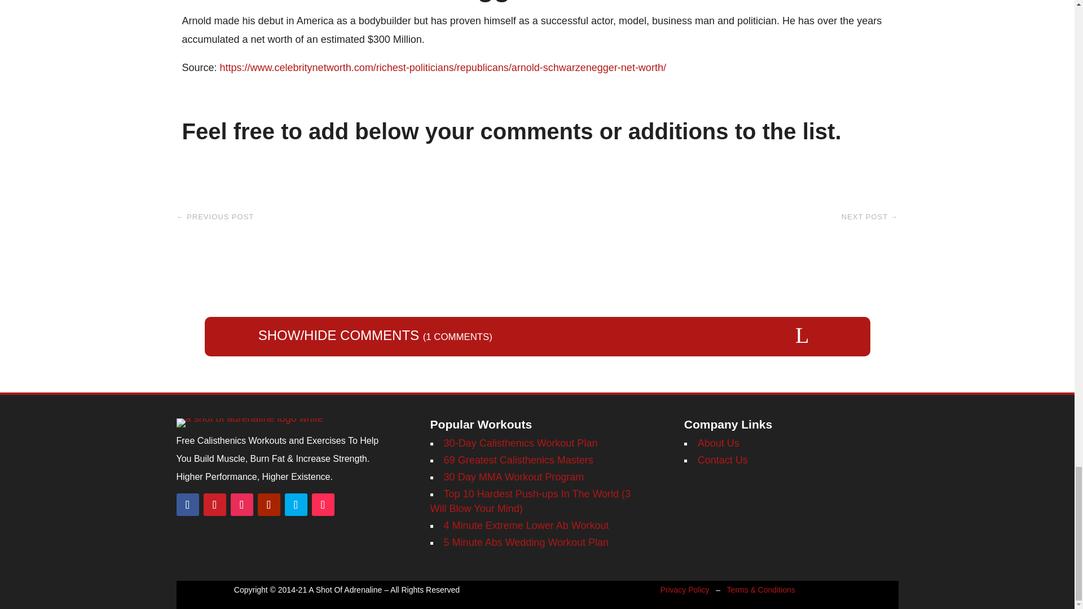 Image resolution: width=1083 pixels, height=609 pixels. What do you see at coordinates (214, 504) in the screenshot?
I see `Follow on Pinterest` at bounding box center [214, 504].